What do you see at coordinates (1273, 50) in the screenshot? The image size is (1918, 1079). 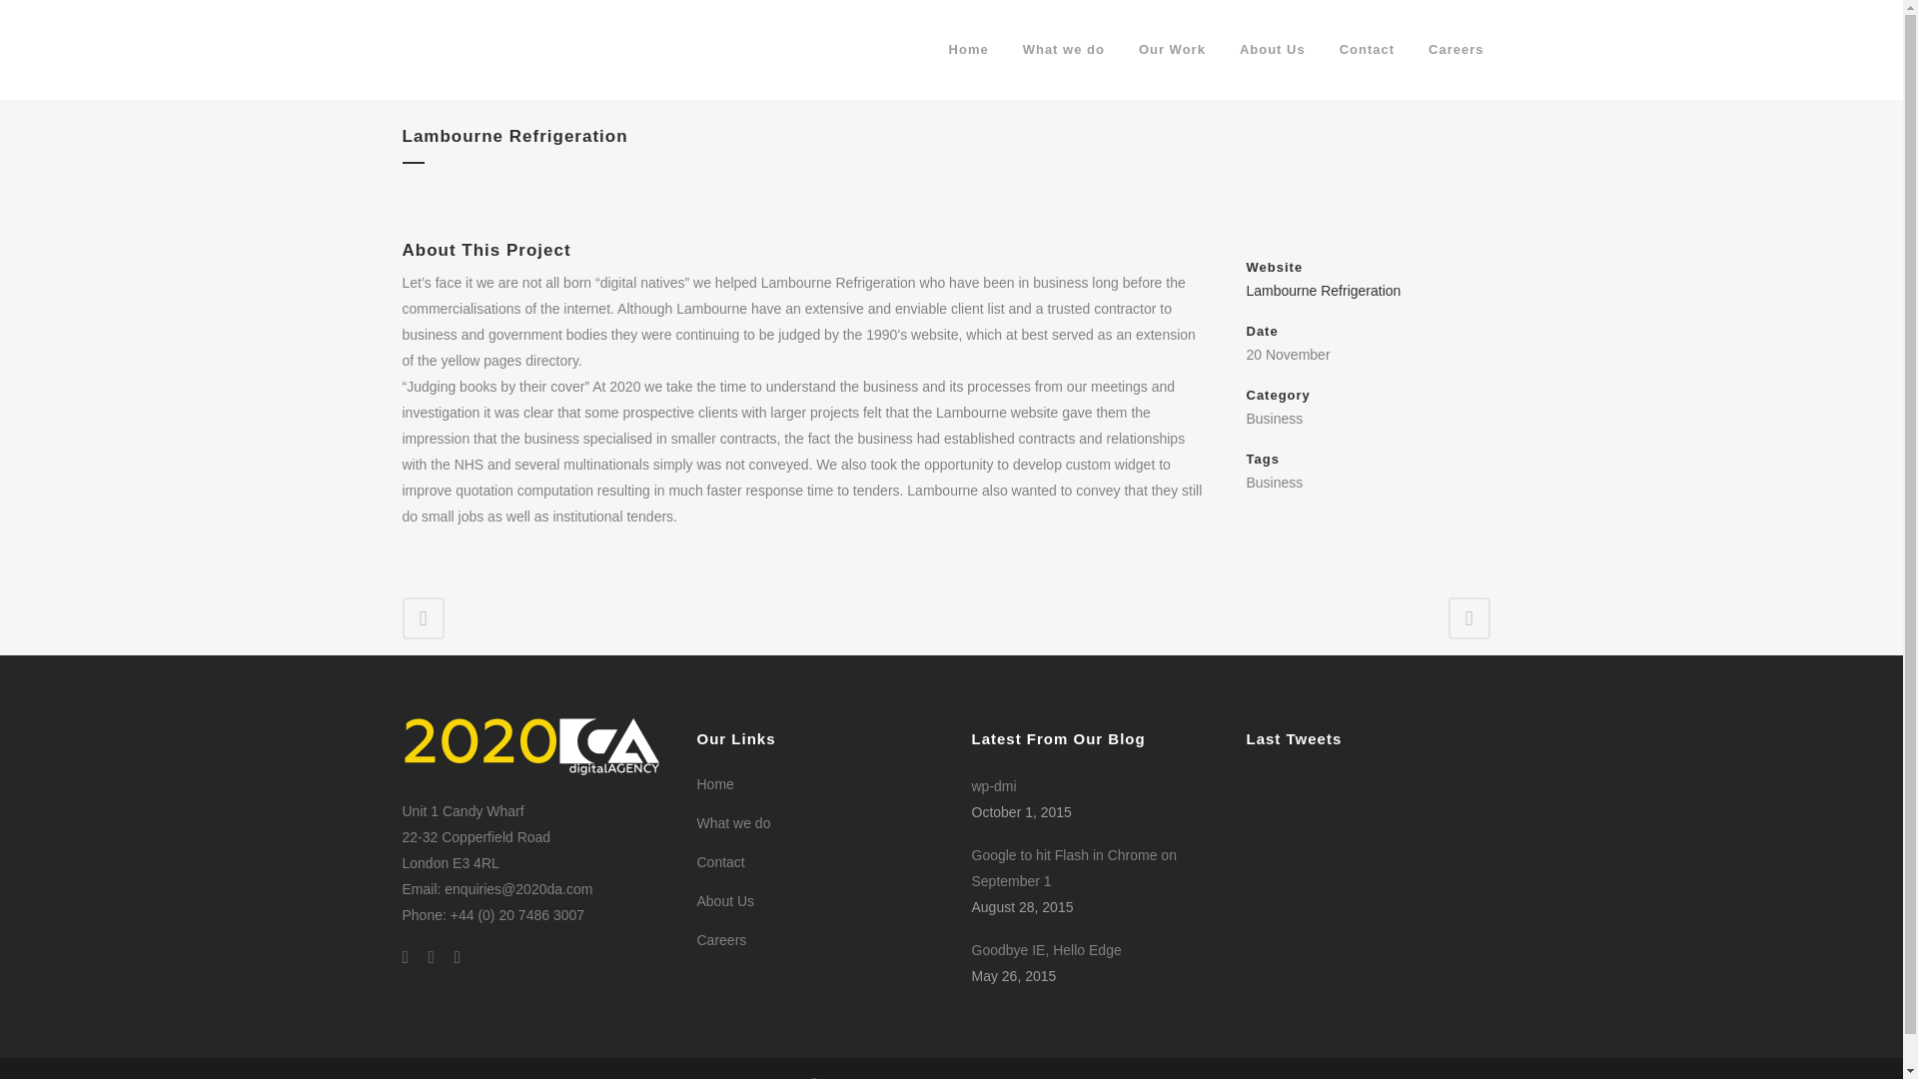 I see `About Us` at bounding box center [1273, 50].